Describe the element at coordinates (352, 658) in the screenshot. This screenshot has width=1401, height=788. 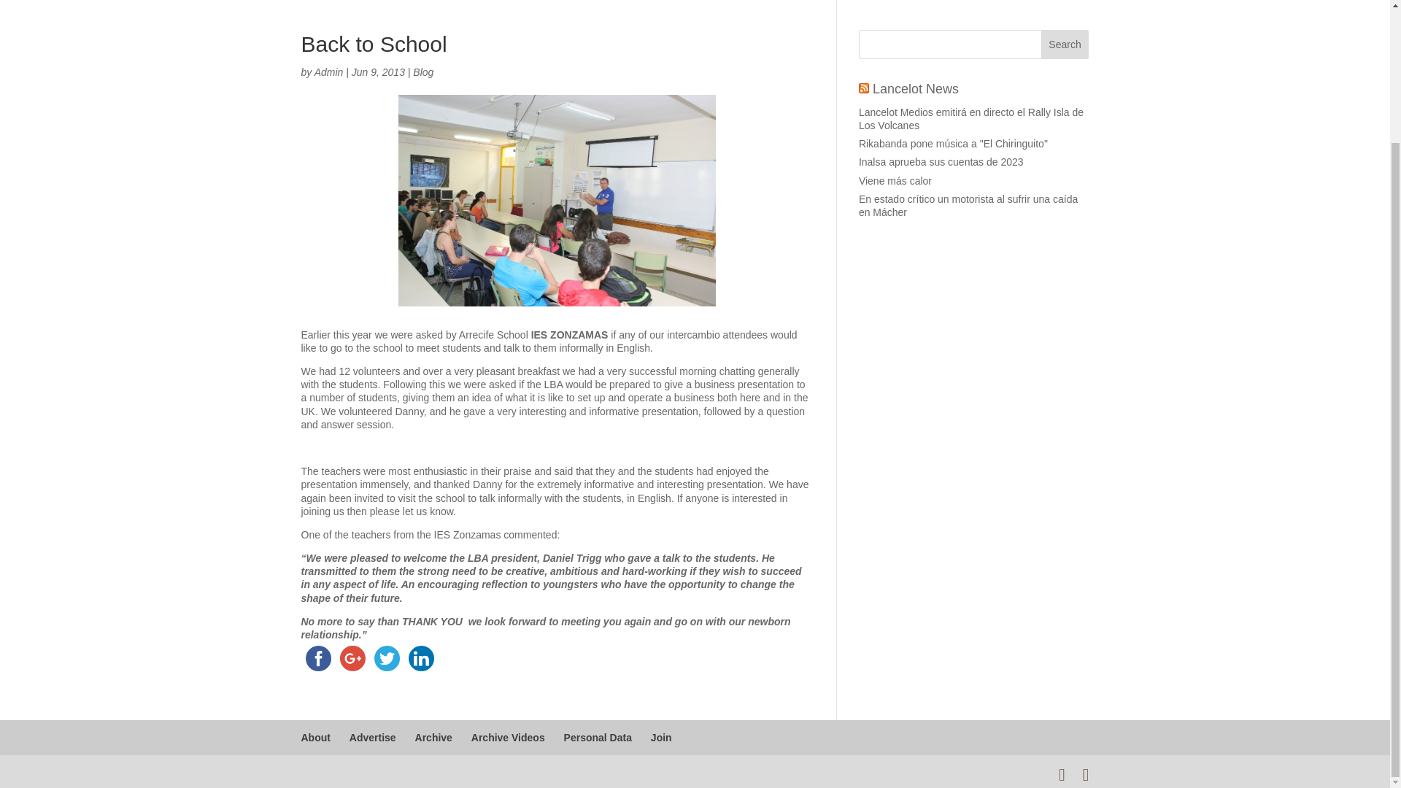
I see `google` at that location.